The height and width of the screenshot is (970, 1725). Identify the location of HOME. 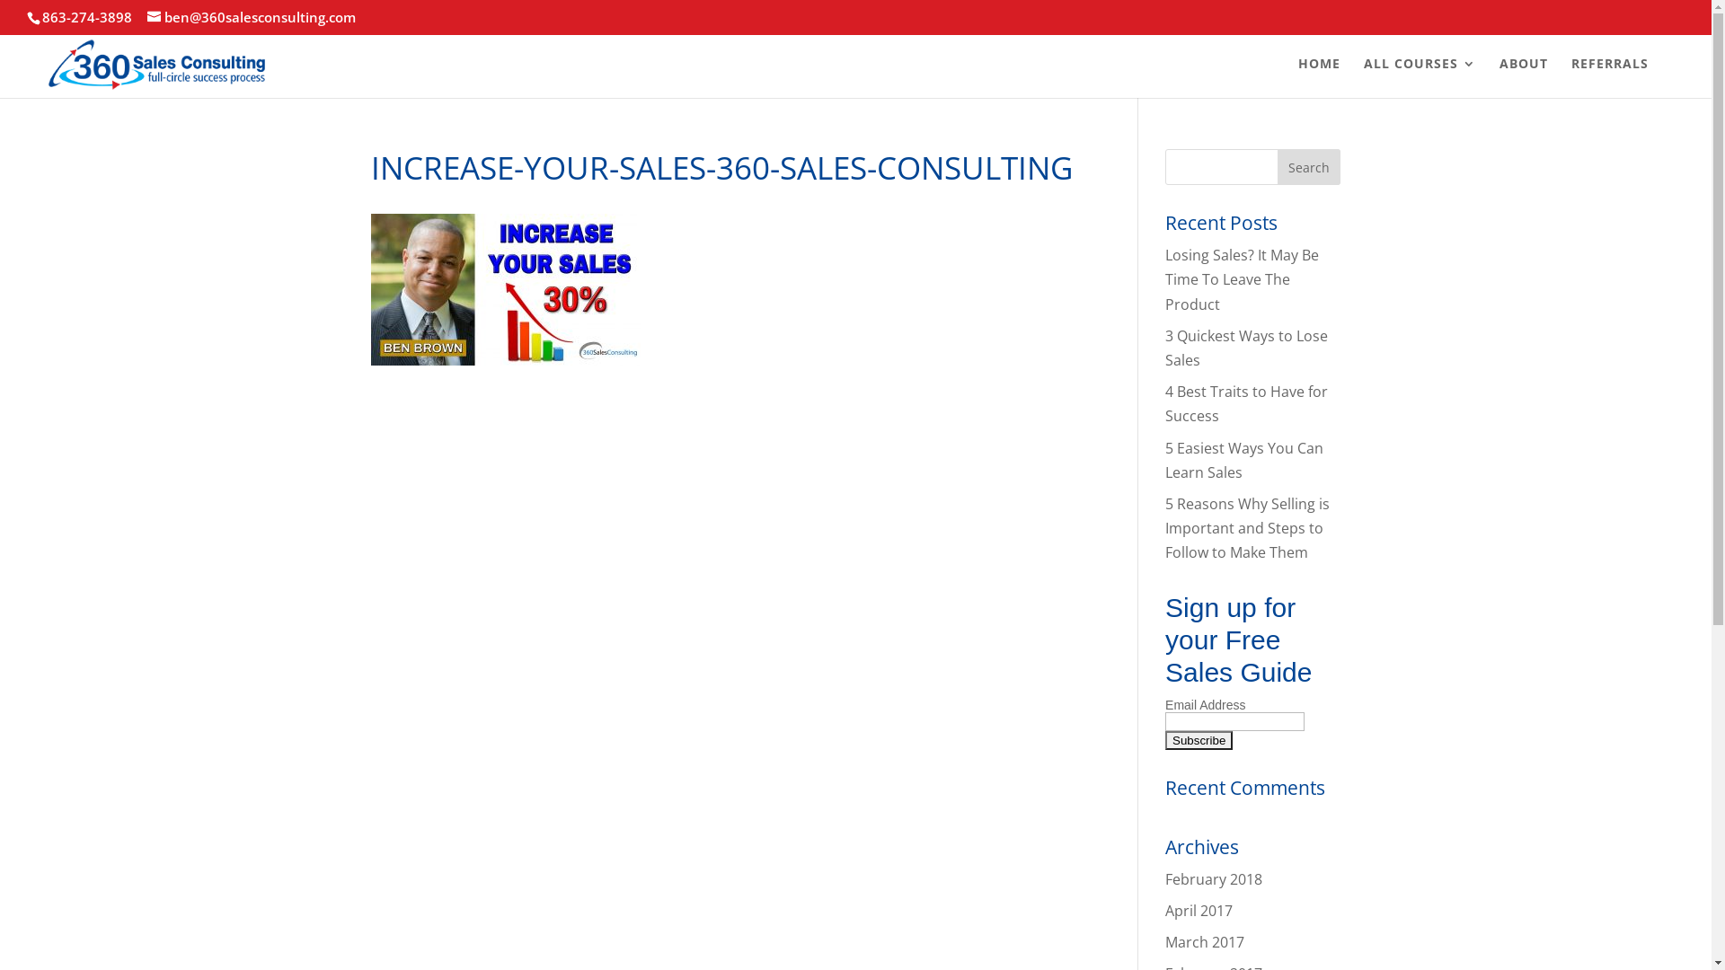
(1319, 75).